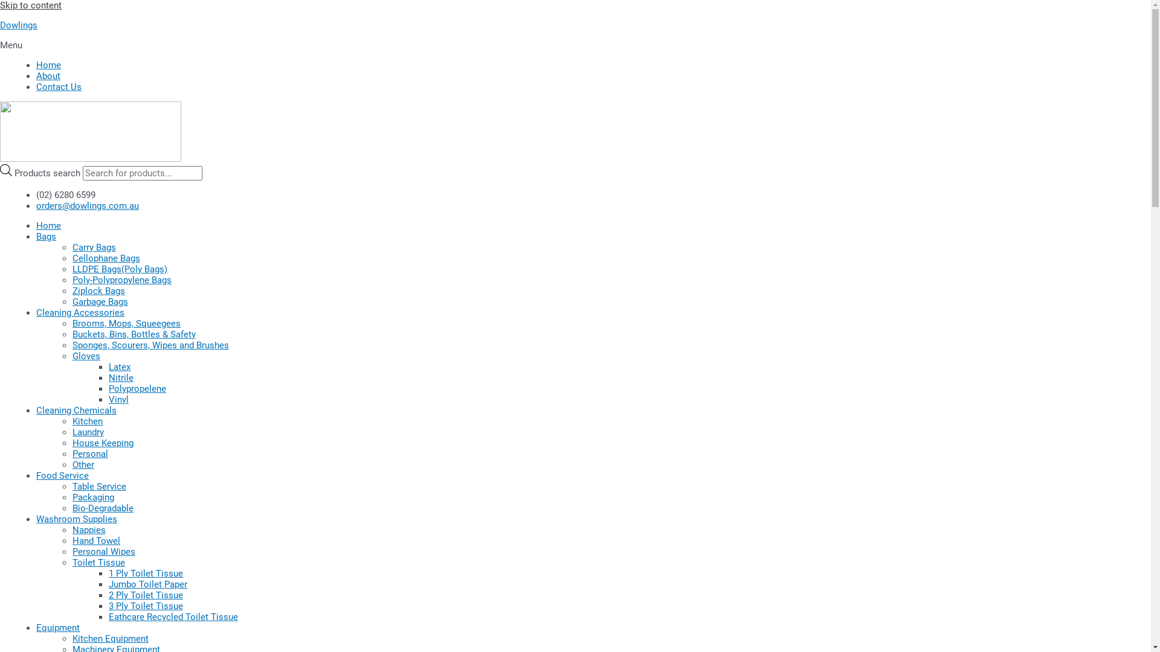 The image size is (1160, 652). What do you see at coordinates (76, 411) in the screenshot?
I see `Cleaning Chemicals` at bounding box center [76, 411].